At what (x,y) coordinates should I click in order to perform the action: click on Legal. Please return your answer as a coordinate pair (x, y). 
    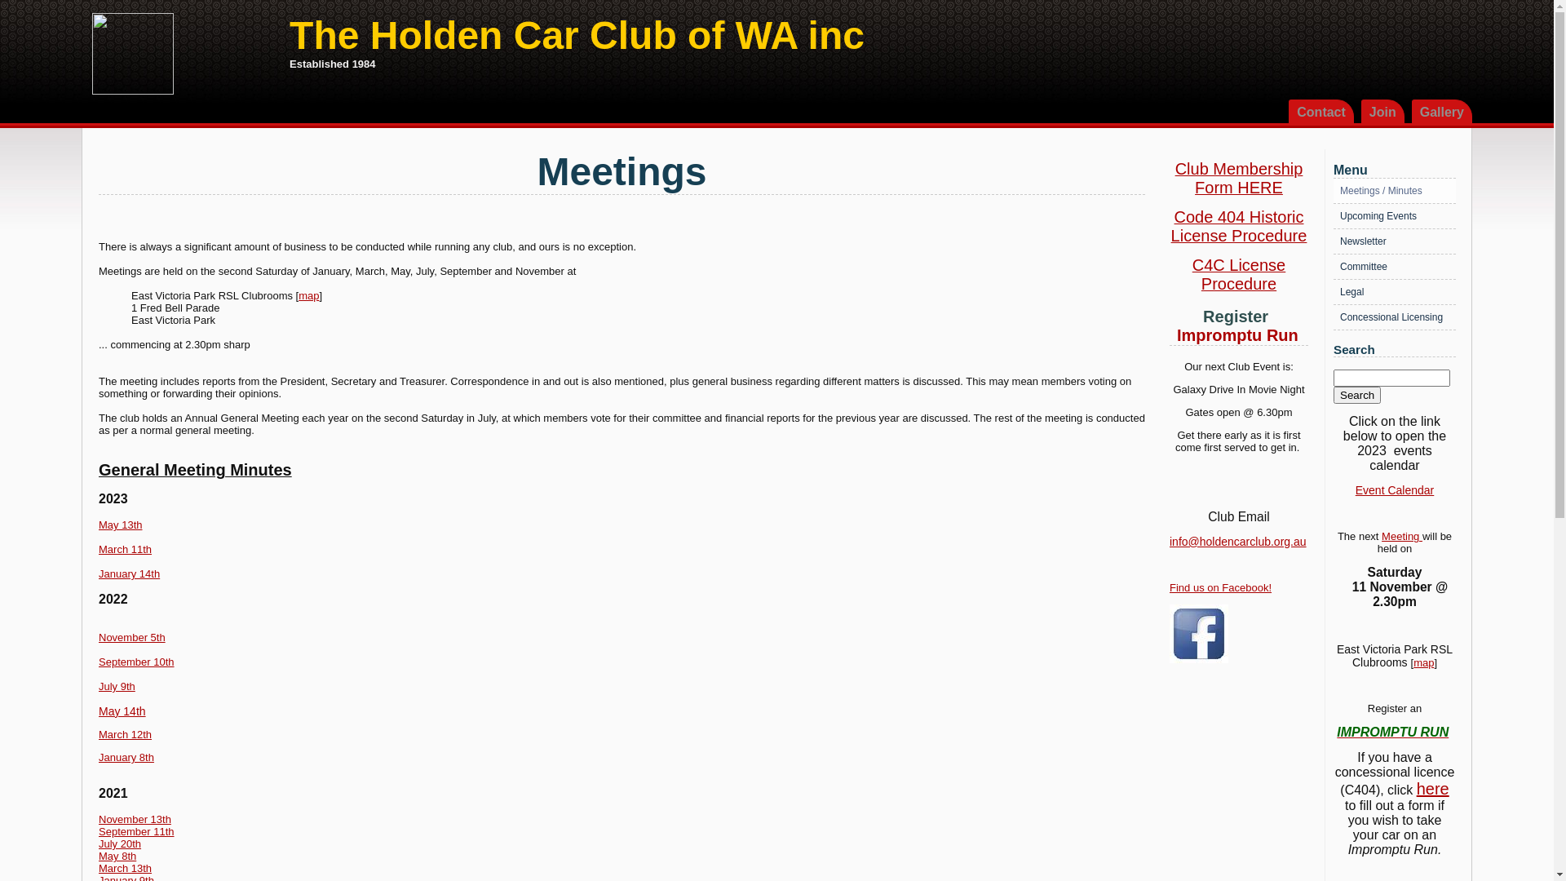
    Looking at the image, I should click on (1395, 292).